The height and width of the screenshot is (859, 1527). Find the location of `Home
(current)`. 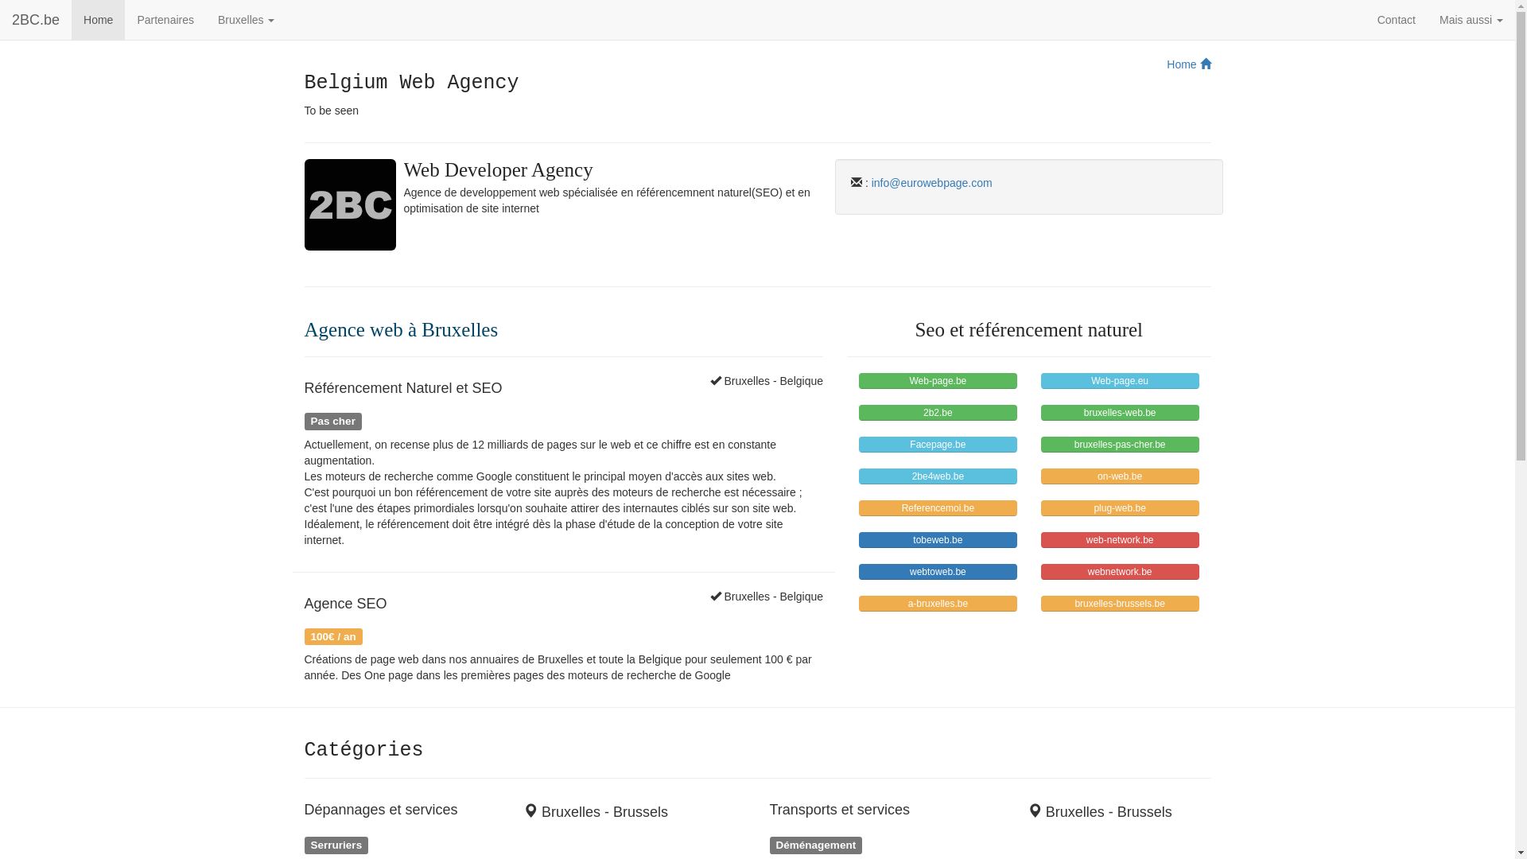

Home
(current) is located at coordinates (99, 20).